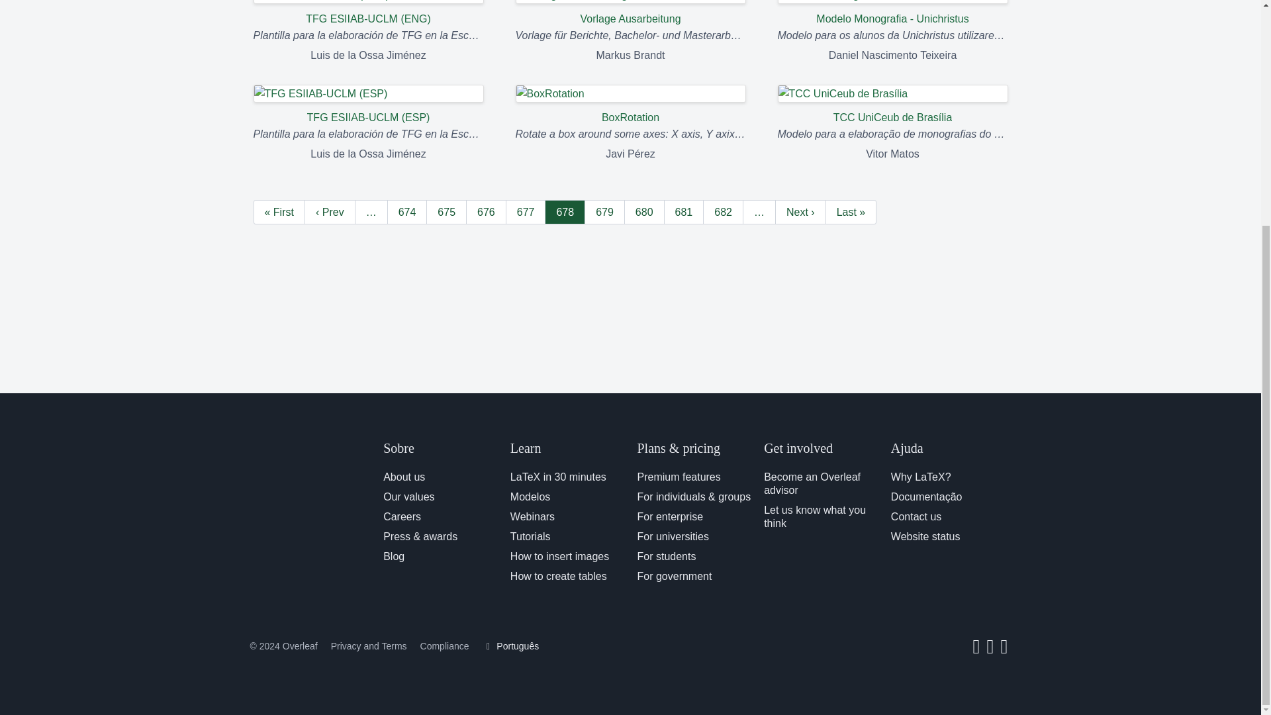 The image size is (1271, 715). I want to click on 675, so click(446, 212).